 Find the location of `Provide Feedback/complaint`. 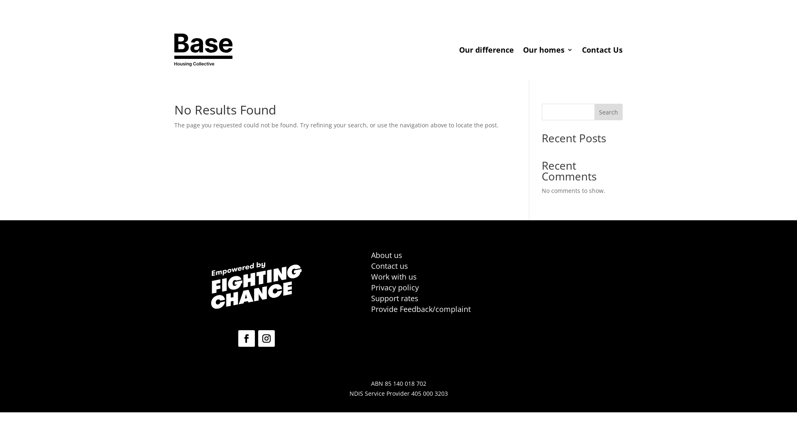

Provide Feedback/complaint is located at coordinates (421, 309).